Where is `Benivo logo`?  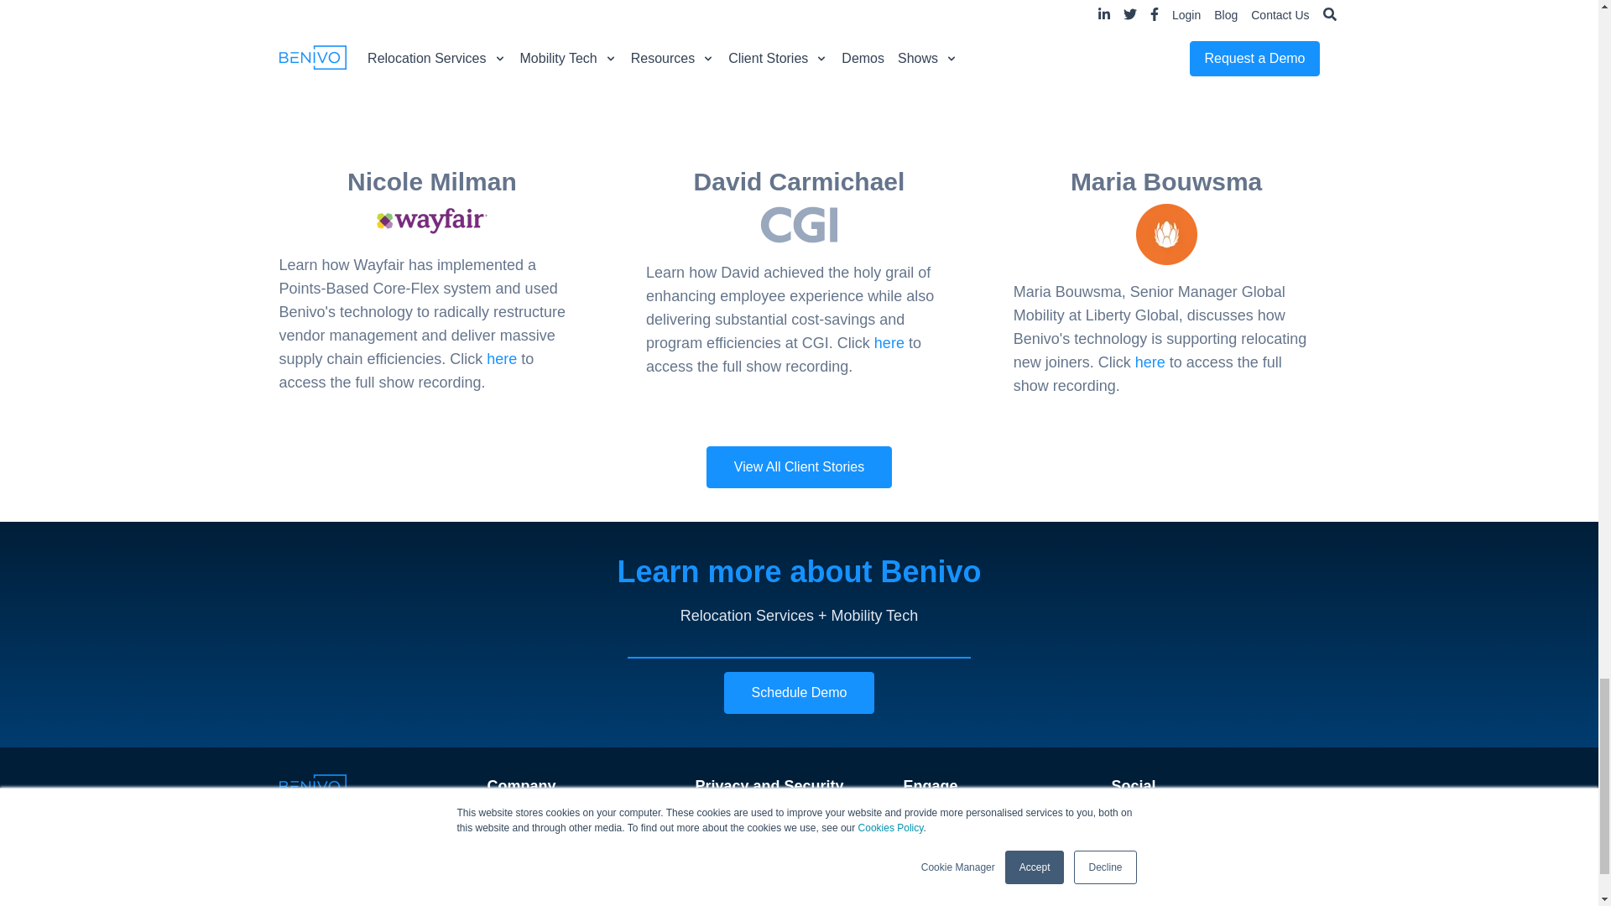
Benivo logo is located at coordinates (312, 786).